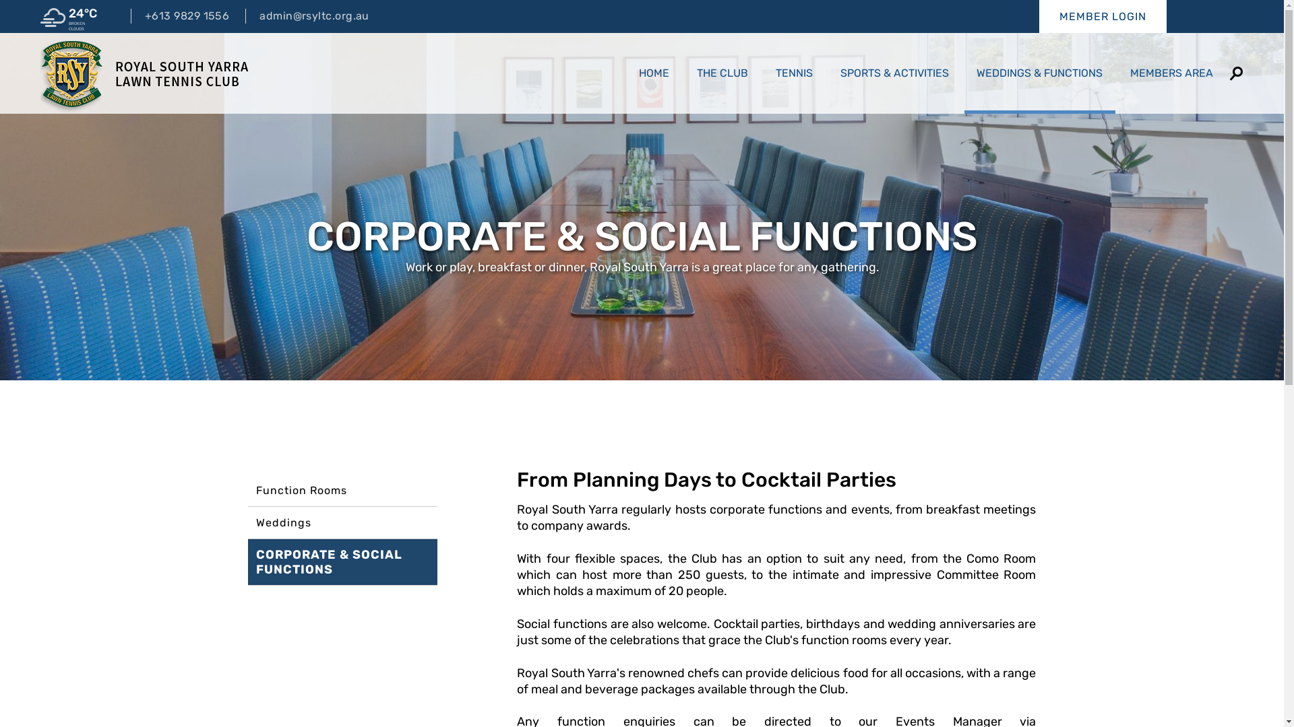 The height and width of the screenshot is (727, 1294). Describe the element at coordinates (894, 73) in the screenshot. I see `SPORTS & ACTIVITIES` at that location.